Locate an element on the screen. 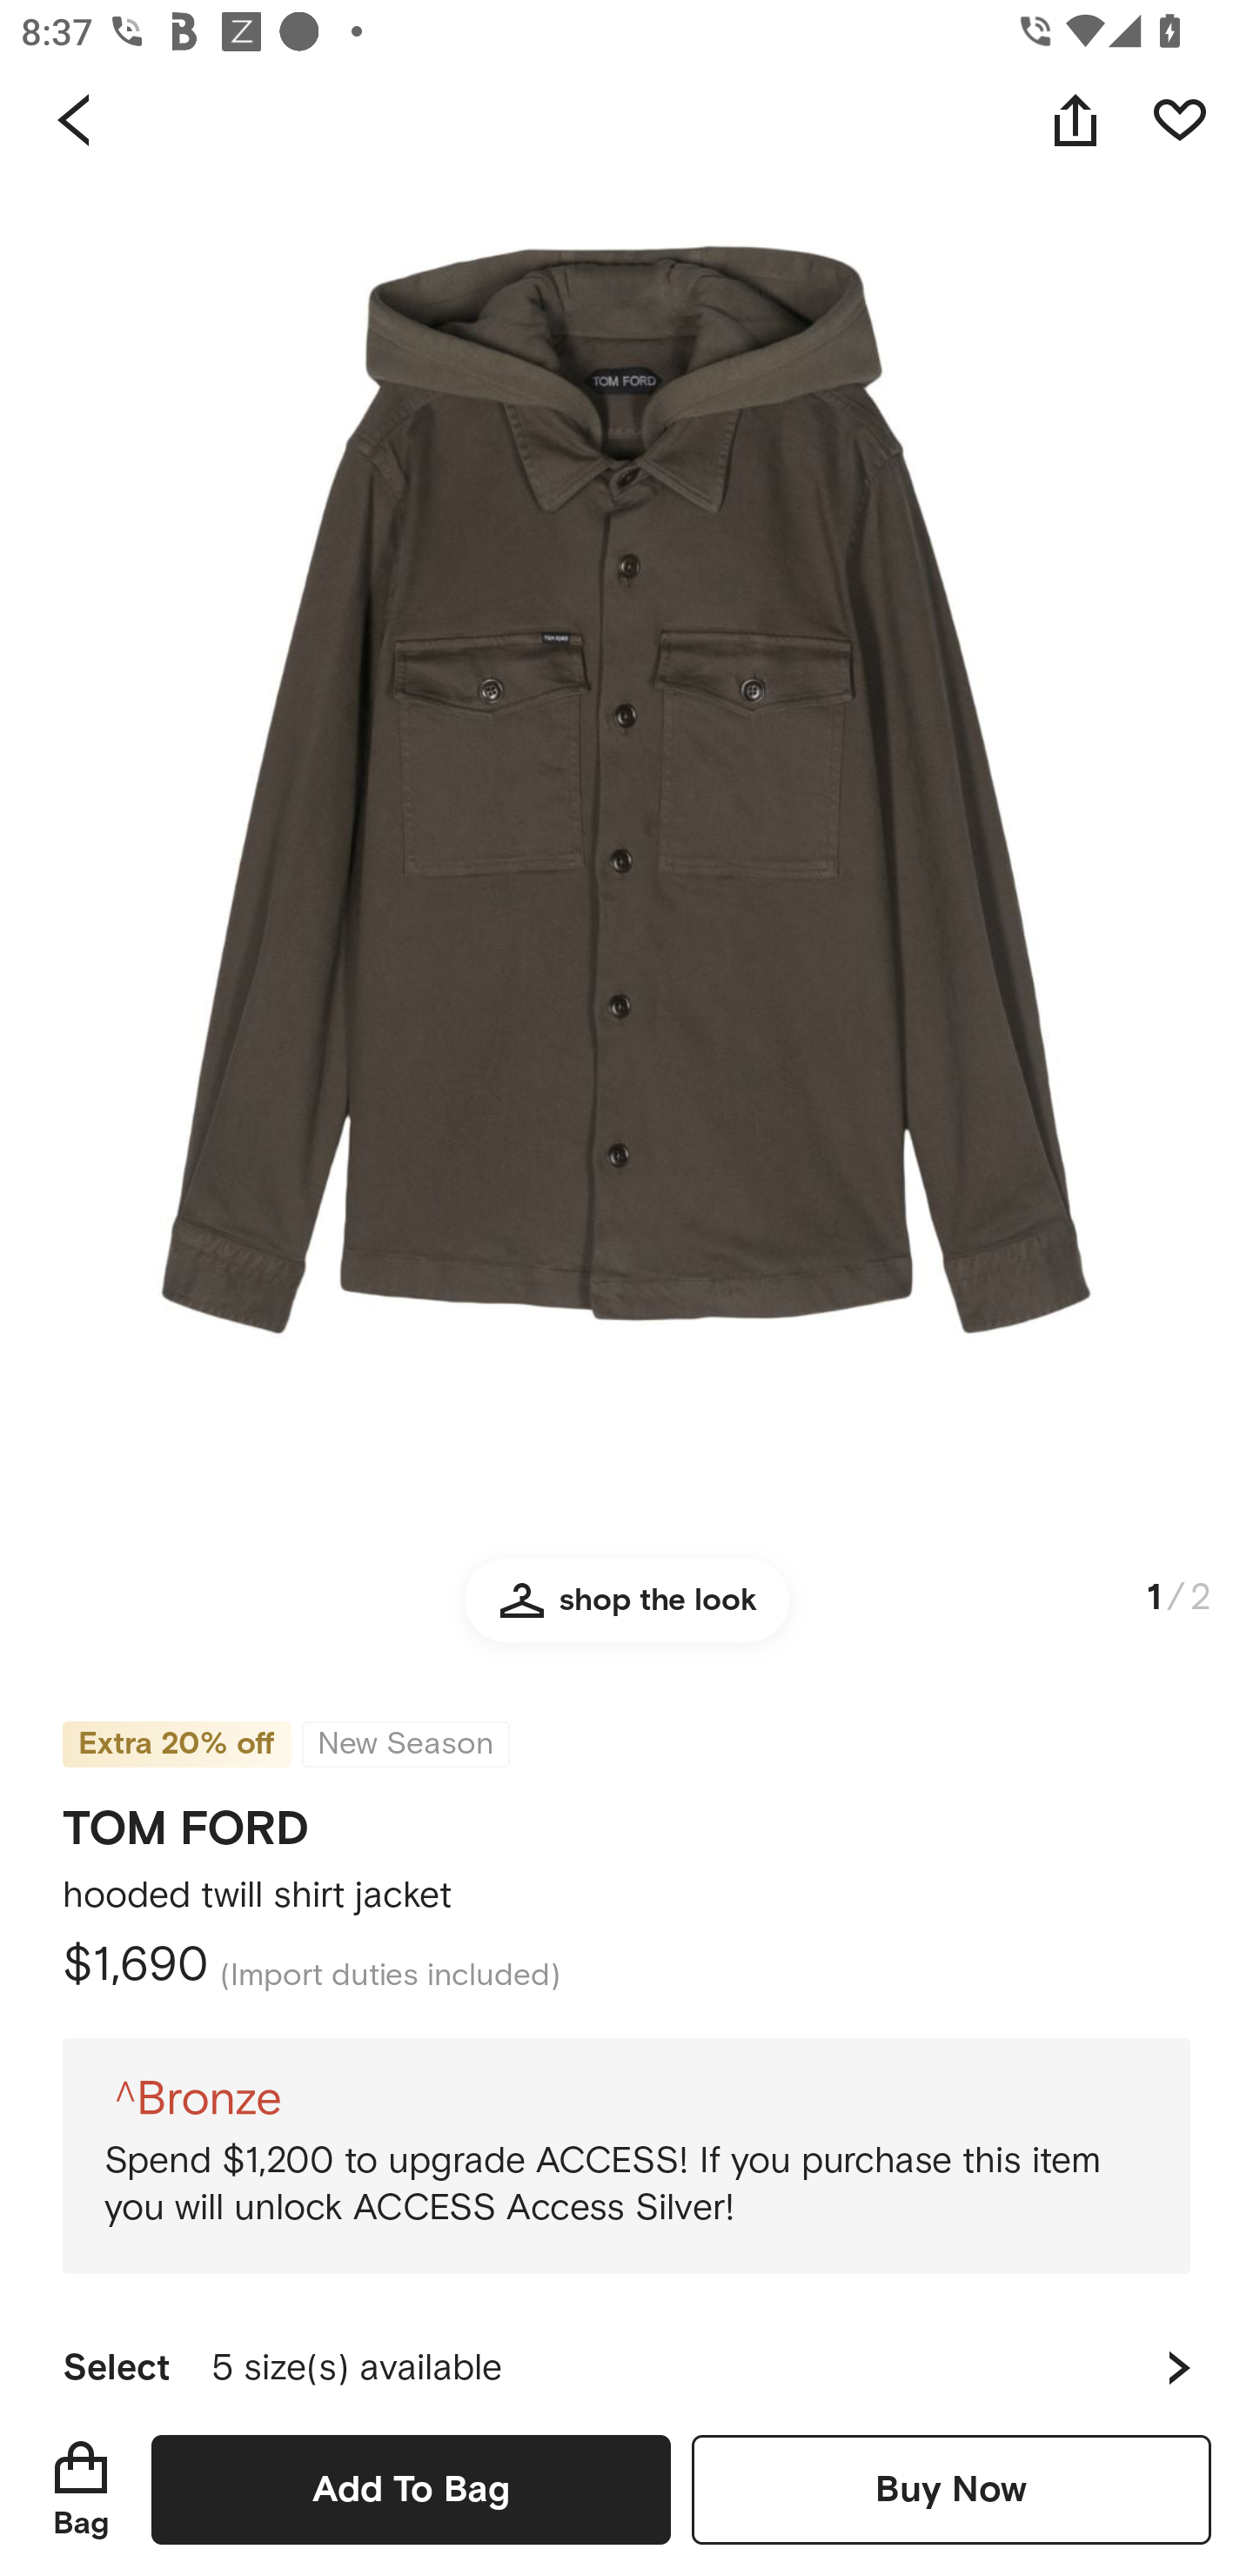  Bag is located at coordinates (81, 2489).